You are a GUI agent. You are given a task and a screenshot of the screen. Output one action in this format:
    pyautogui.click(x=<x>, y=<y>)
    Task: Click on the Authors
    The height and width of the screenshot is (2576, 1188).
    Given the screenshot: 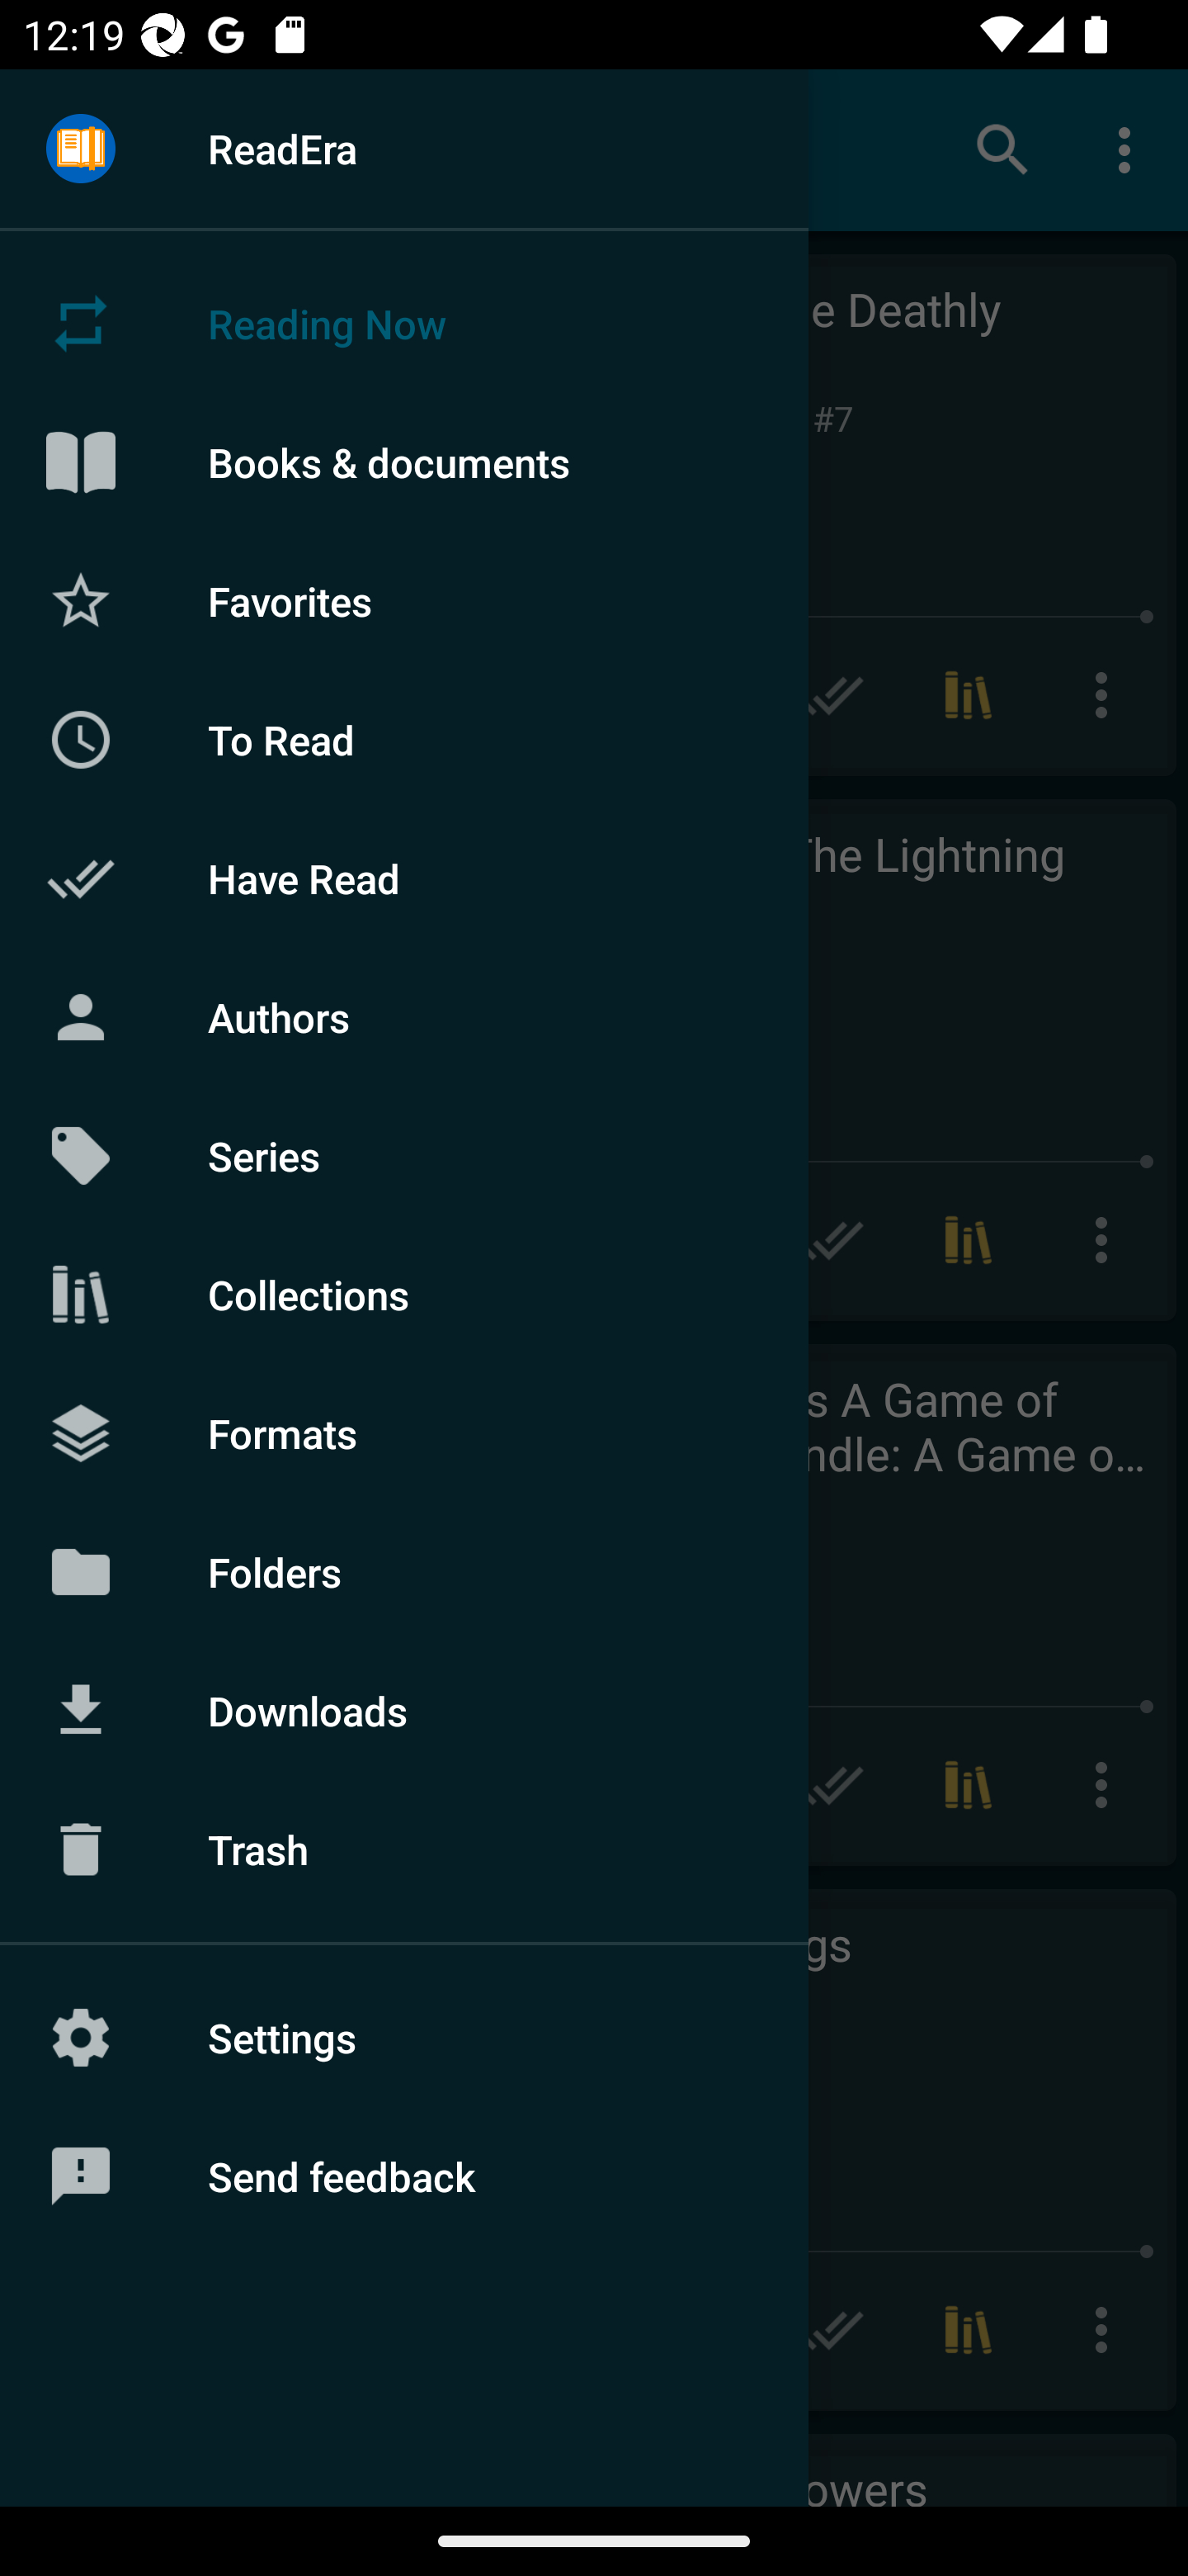 What is the action you would take?
    pyautogui.click(x=404, y=1017)
    